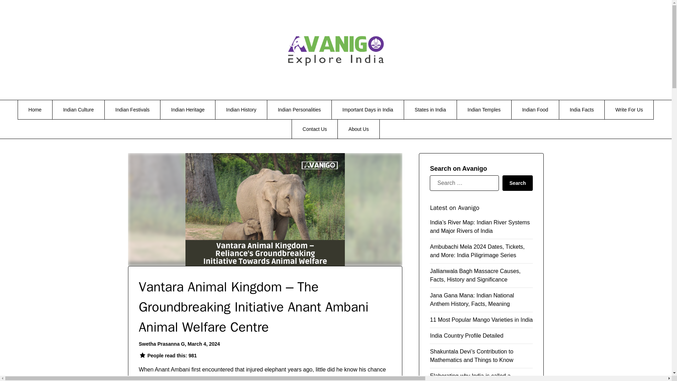  I want to click on Indian History, so click(241, 110).